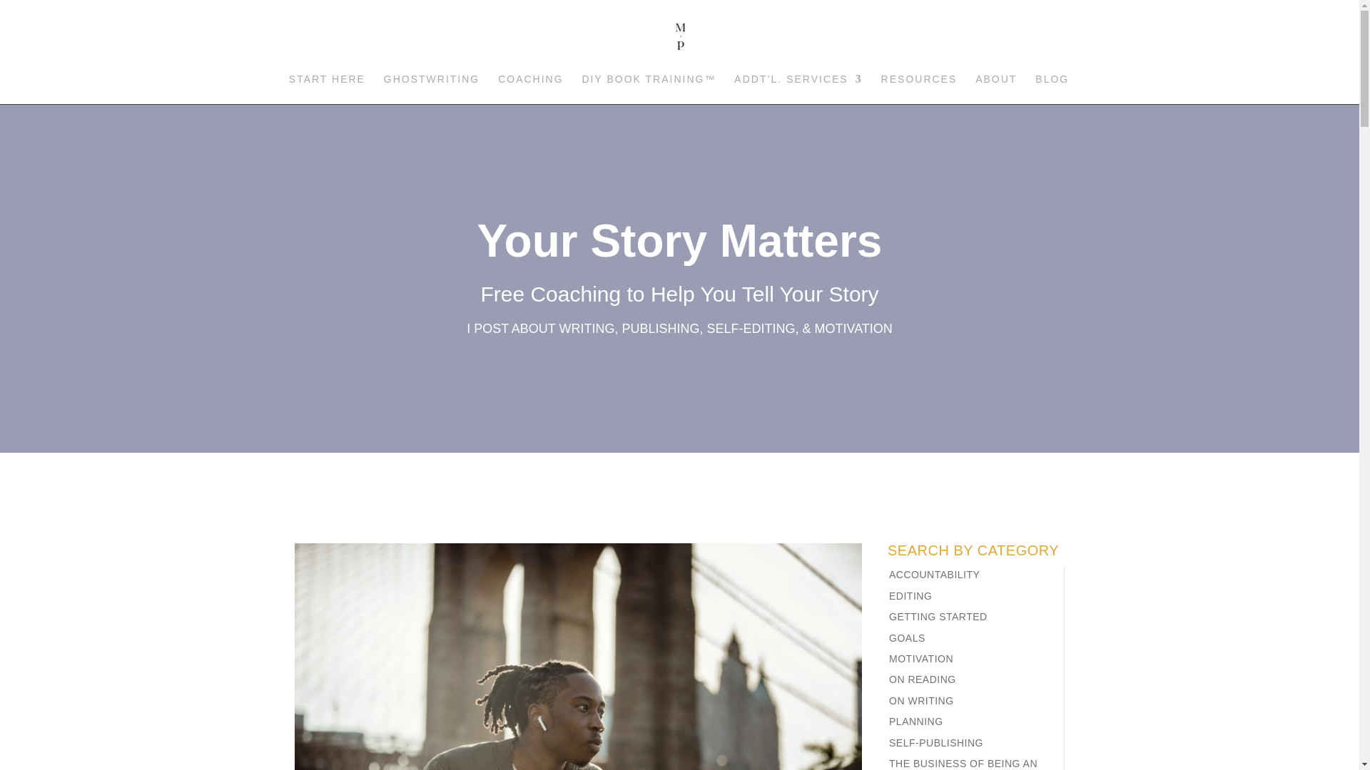 The height and width of the screenshot is (770, 1370). What do you see at coordinates (1052, 88) in the screenshot?
I see `BLOG` at bounding box center [1052, 88].